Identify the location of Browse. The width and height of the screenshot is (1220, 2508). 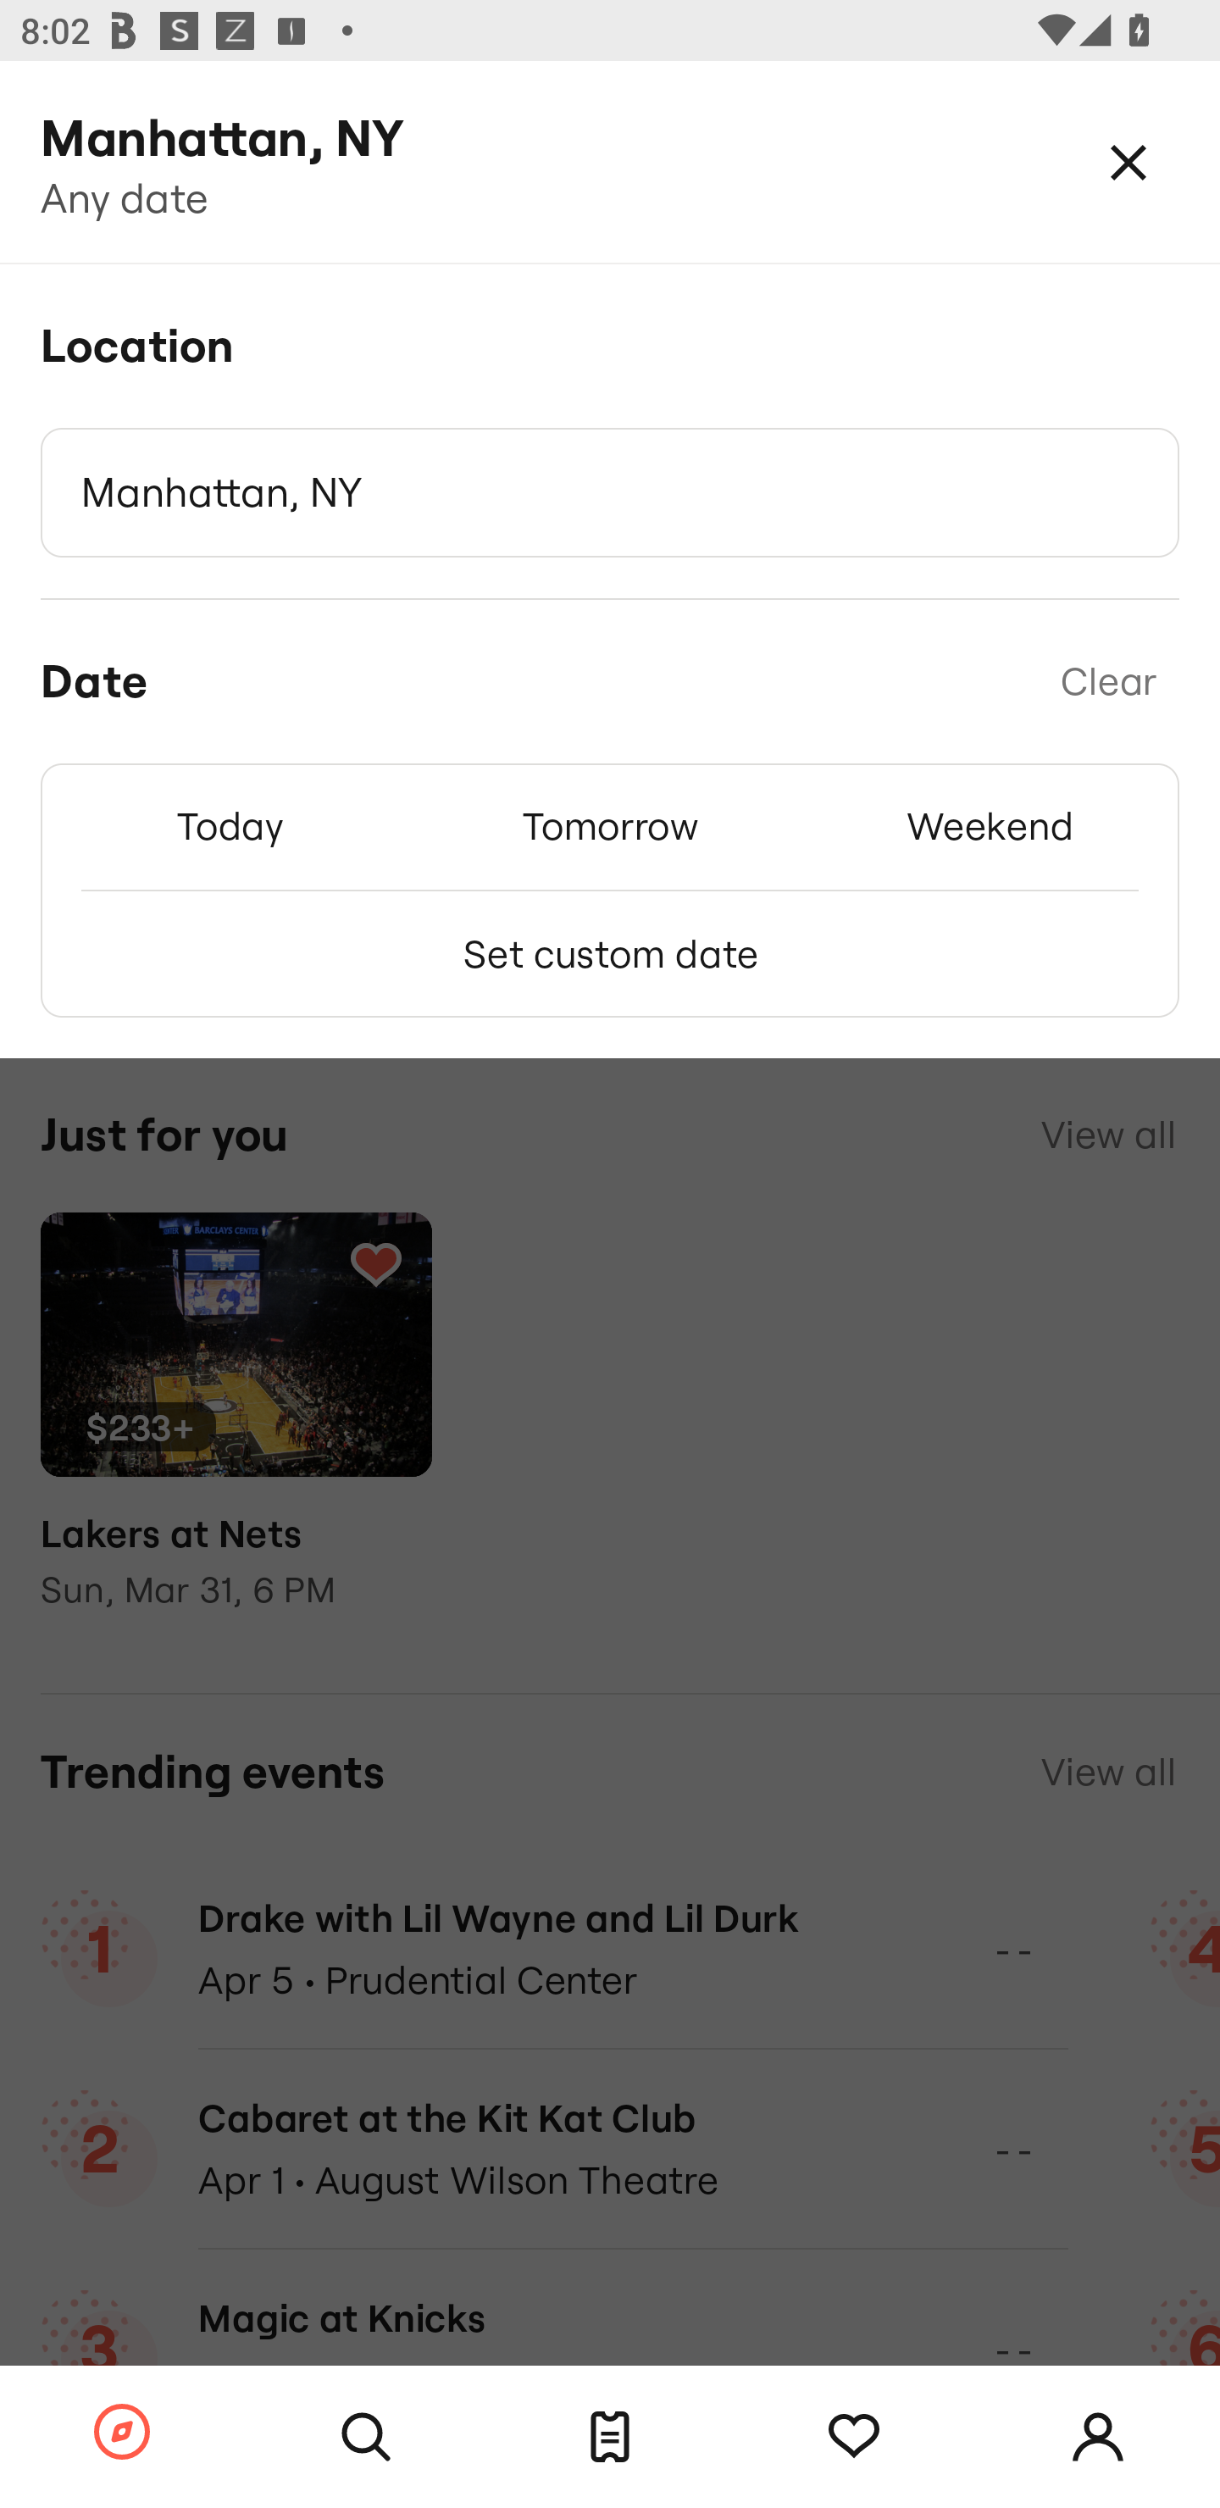
(122, 2433).